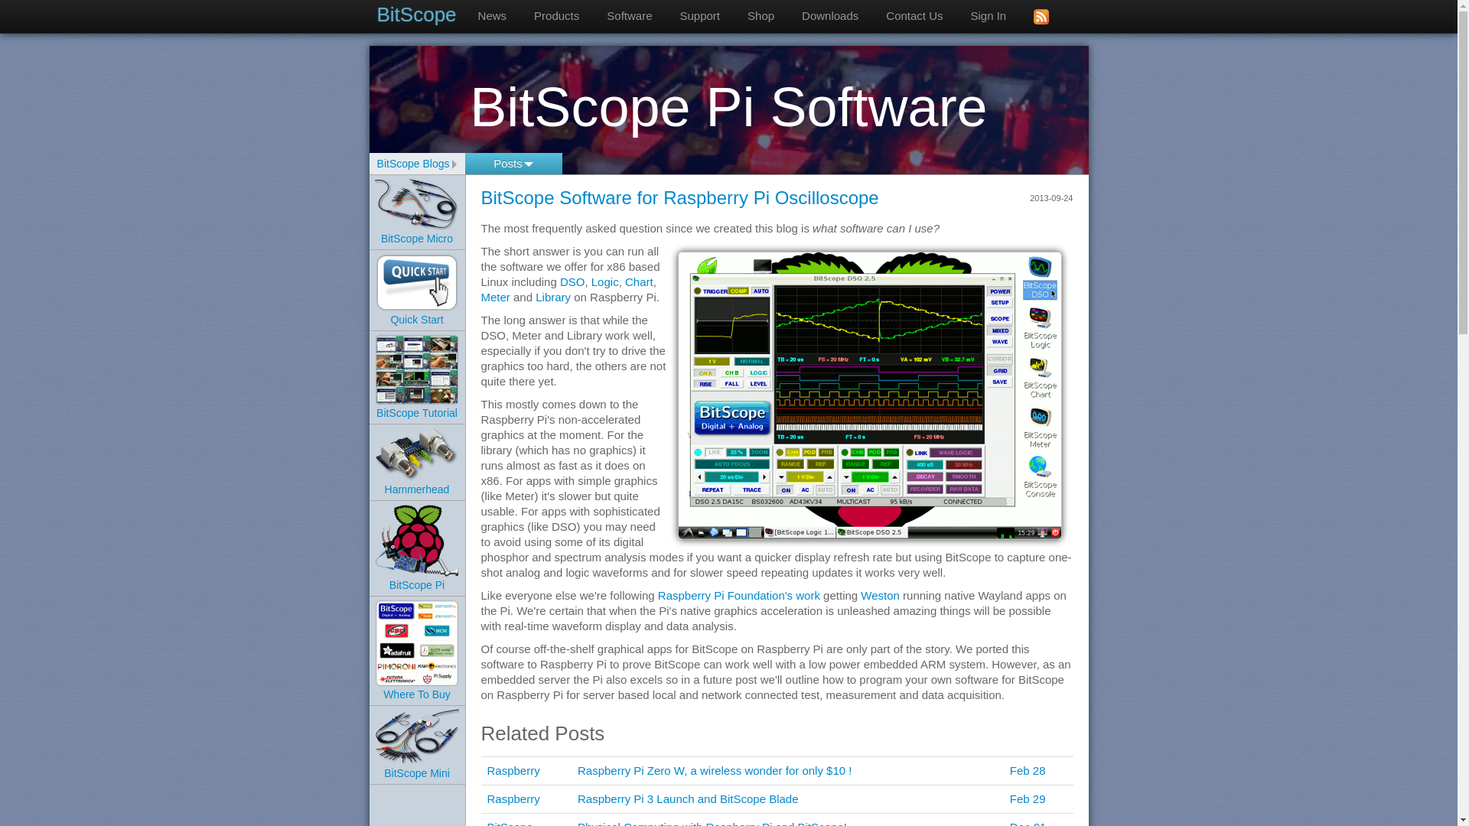 The height and width of the screenshot is (826, 1469). What do you see at coordinates (629, 16) in the screenshot?
I see `Software` at bounding box center [629, 16].